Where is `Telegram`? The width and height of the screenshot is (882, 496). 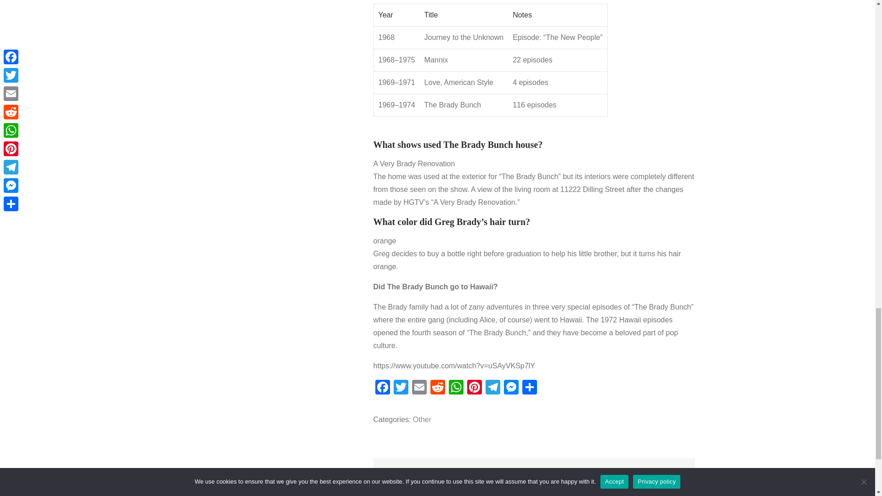
Telegram is located at coordinates (492, 389).